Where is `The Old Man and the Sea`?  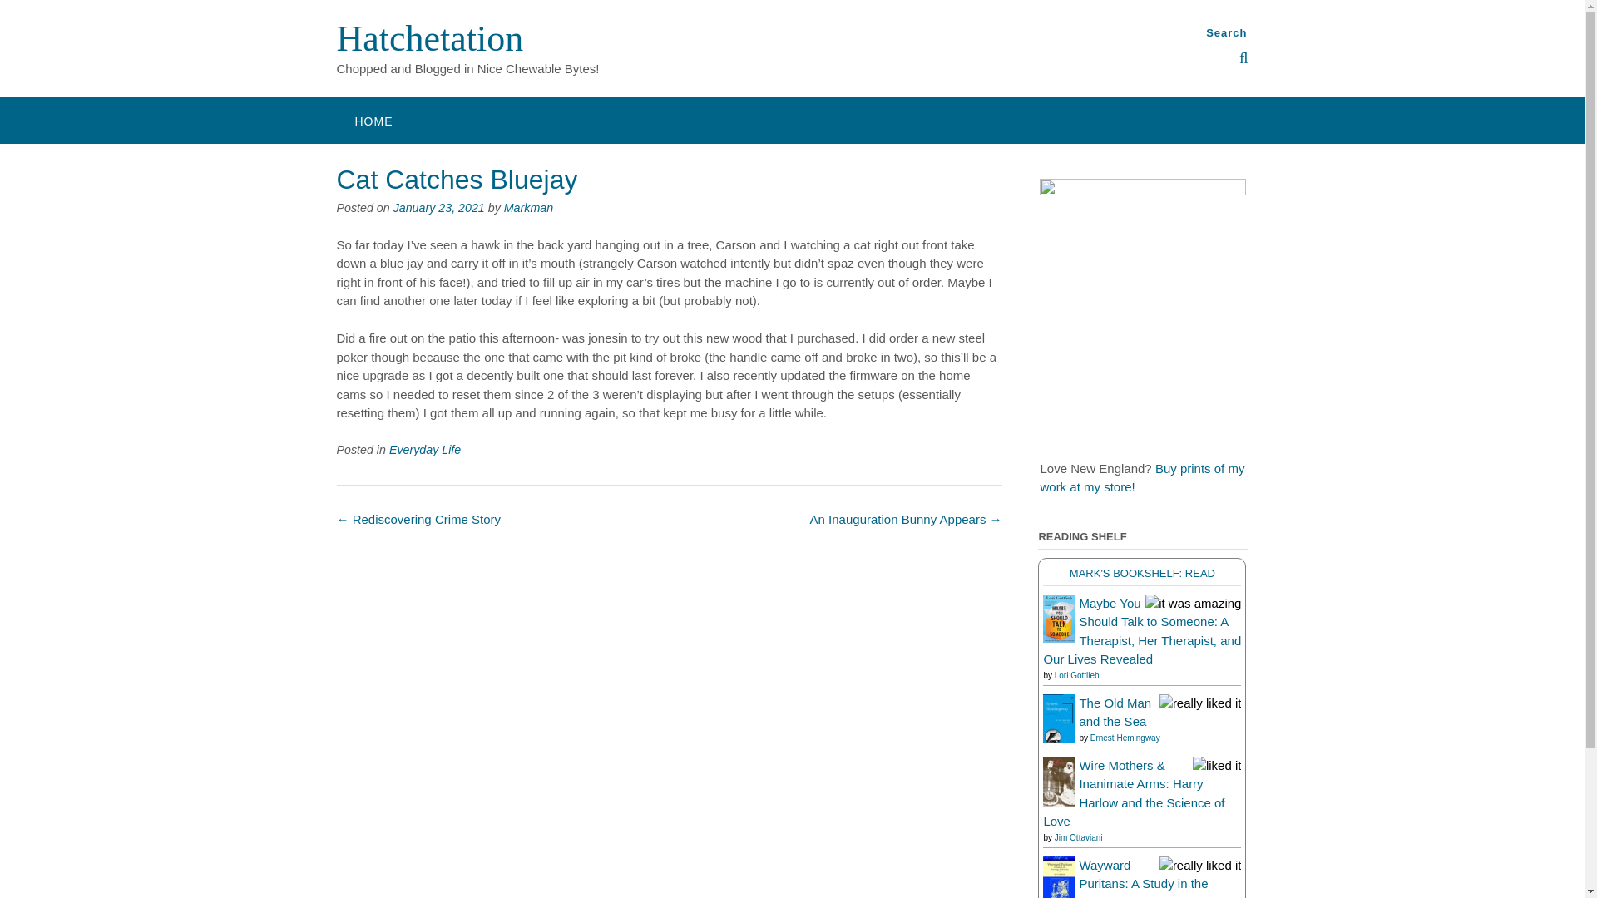
The Old Man and the Sea is located at coordinates (1058, 738).